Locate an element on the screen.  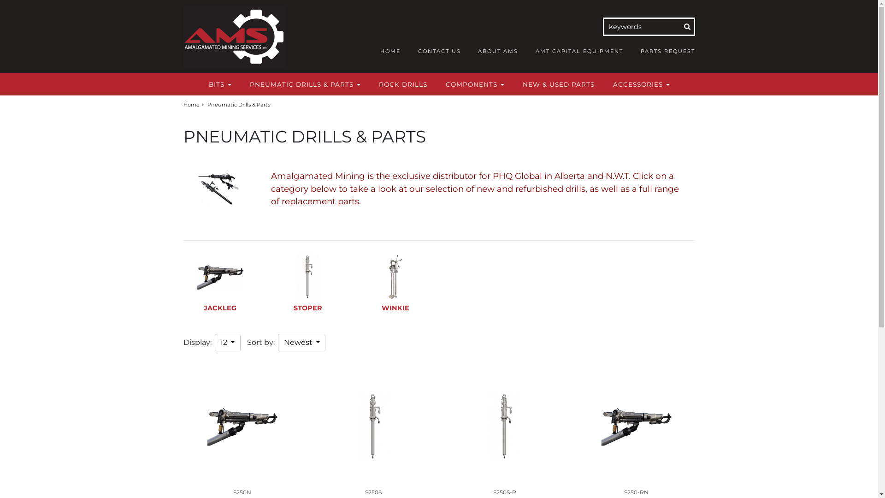
WINKIE is located at coordinates (395, 293).